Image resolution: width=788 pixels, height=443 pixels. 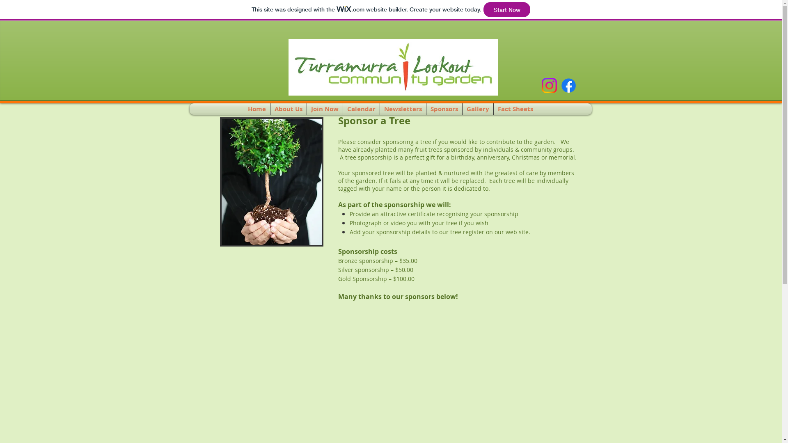 I want to click on Wix Weather, so click(x=236, y=64).